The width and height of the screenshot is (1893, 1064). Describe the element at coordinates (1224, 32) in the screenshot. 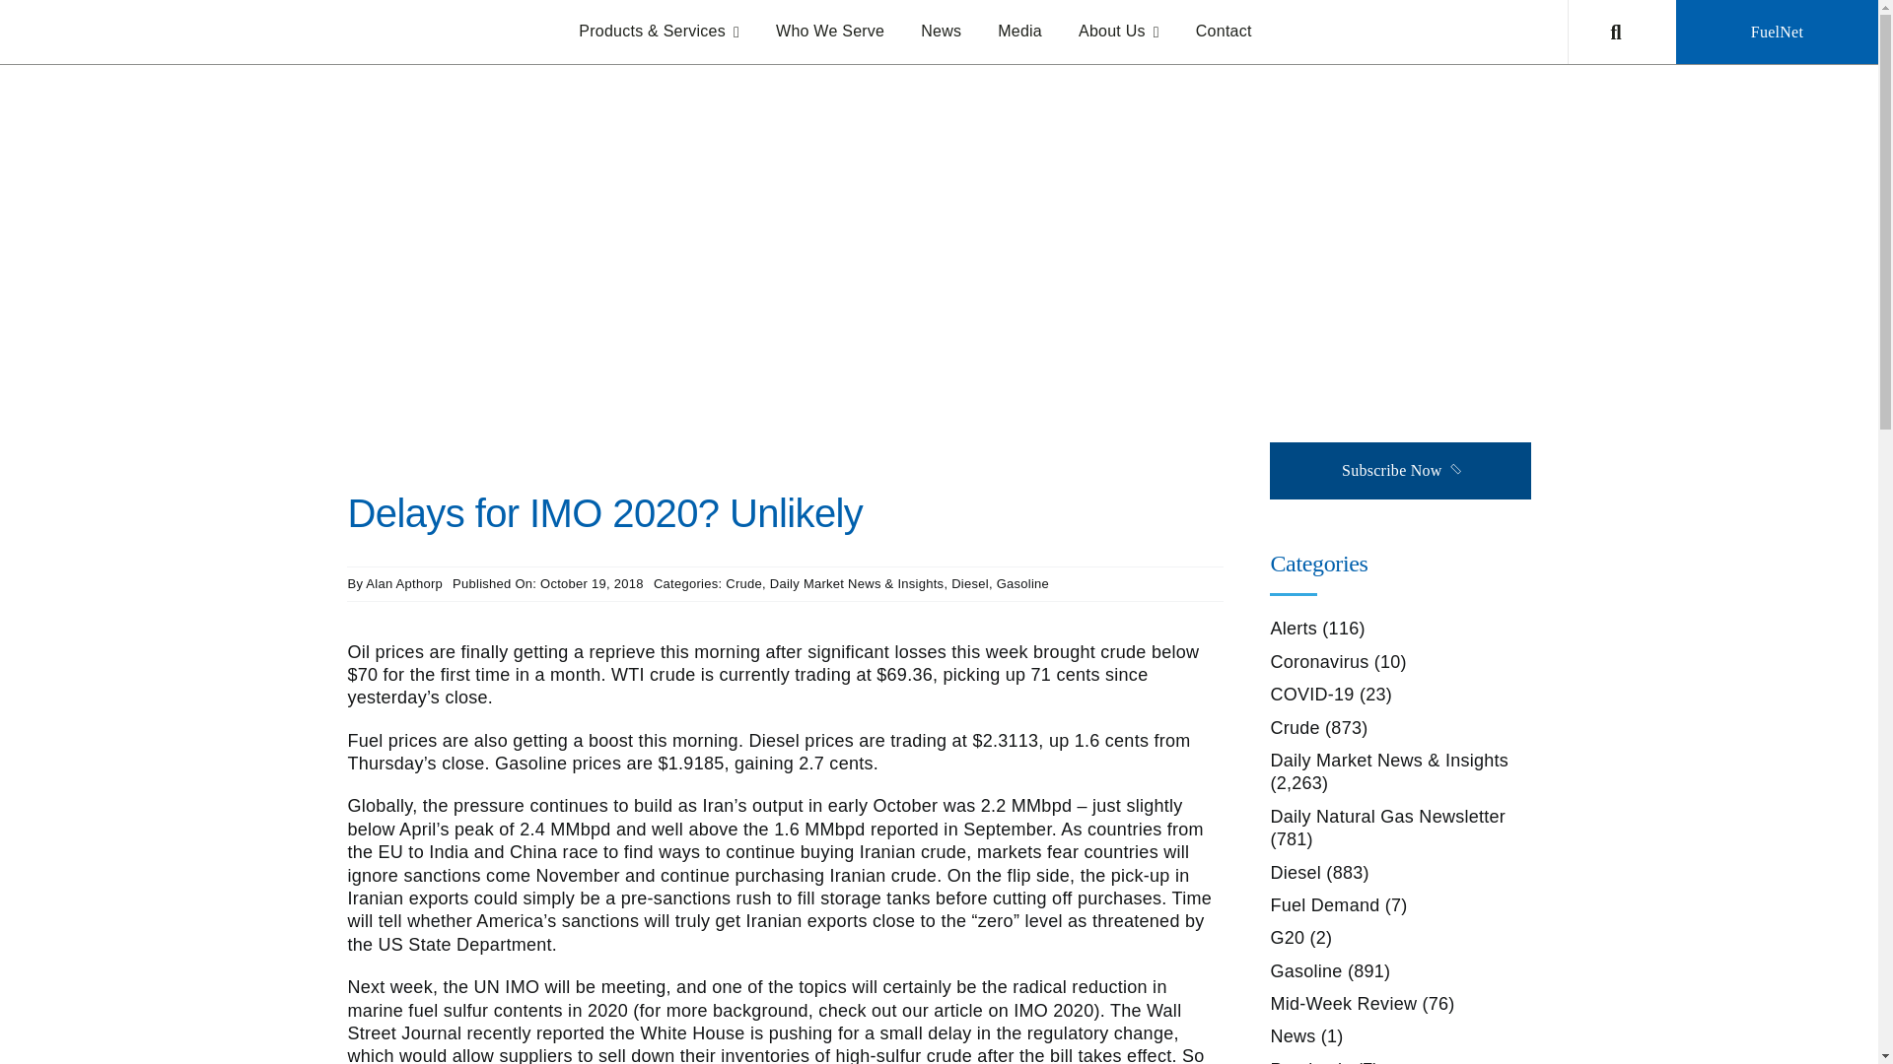

I see `Contact` at that location.